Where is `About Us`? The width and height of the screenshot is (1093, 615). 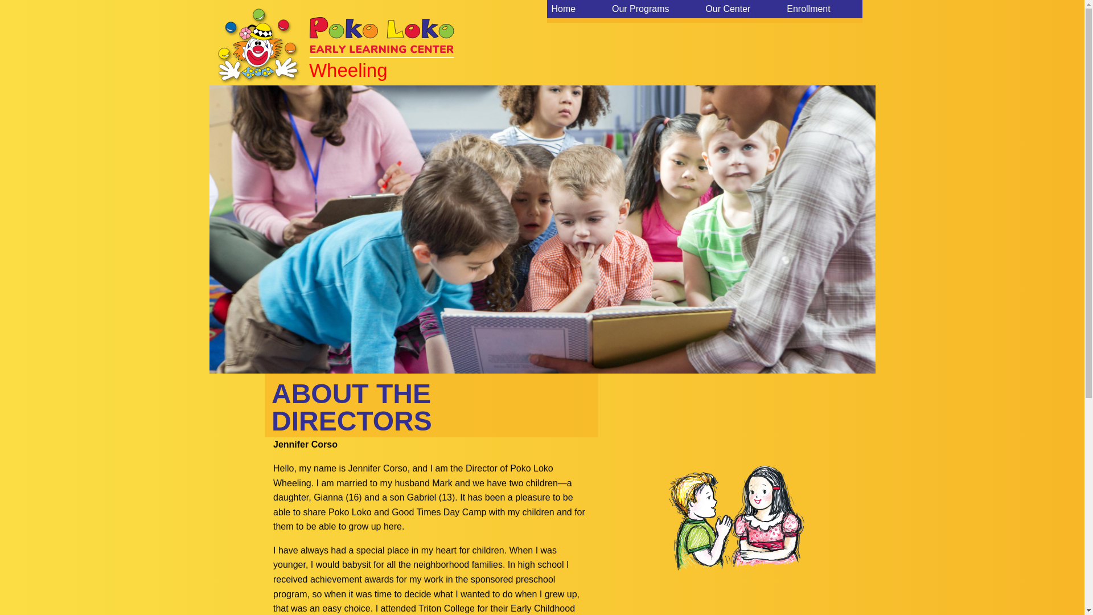 About Us is located at coordinates (735, 13).